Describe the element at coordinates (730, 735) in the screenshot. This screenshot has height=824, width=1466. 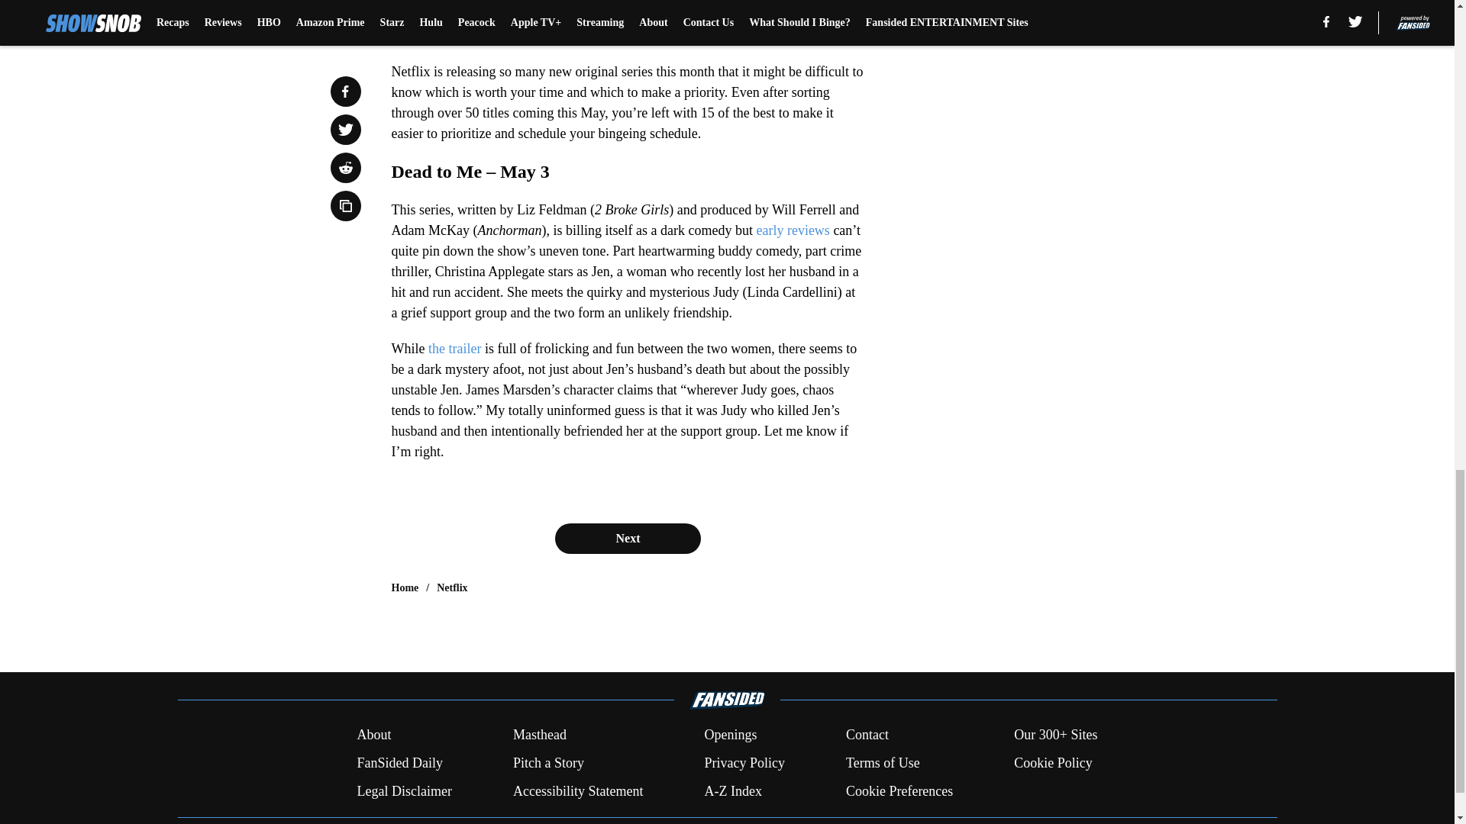
I see `Openings` at that location.